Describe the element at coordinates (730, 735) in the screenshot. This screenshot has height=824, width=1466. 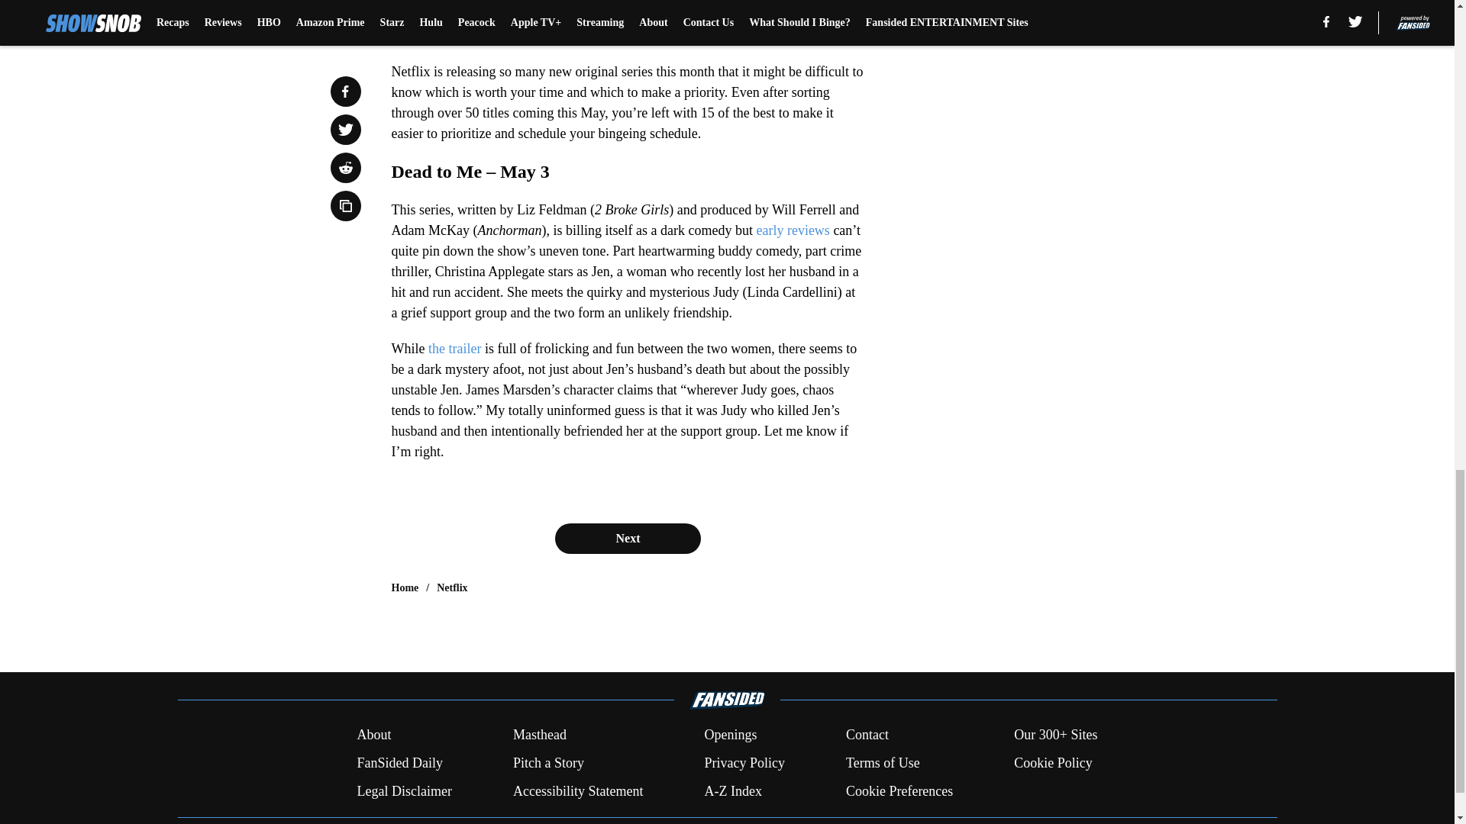
I see `Openings` at that location.